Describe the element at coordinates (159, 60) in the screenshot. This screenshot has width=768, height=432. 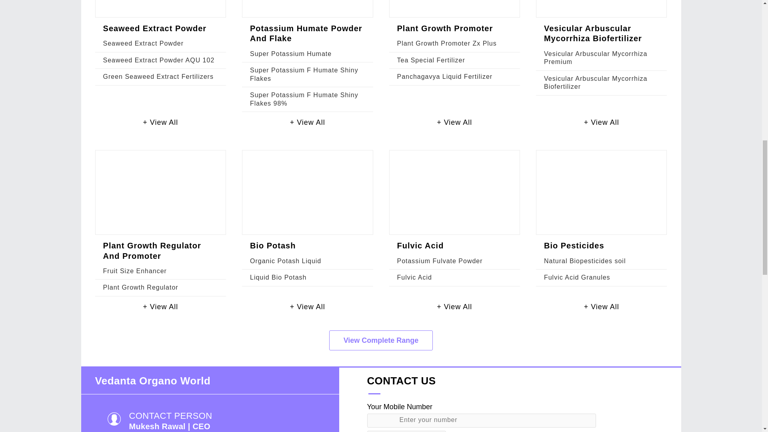
I see `Seaweed Extract Powder AQU 102` at that location.